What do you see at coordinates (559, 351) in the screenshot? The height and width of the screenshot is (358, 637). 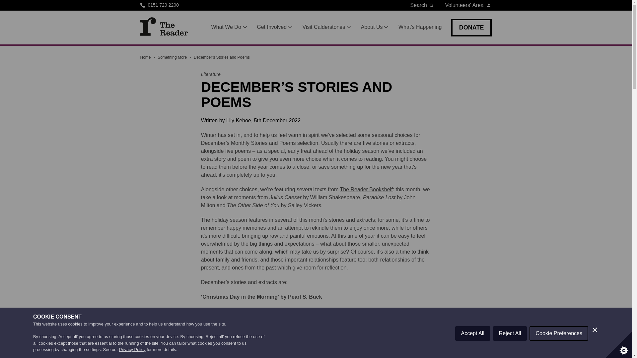 I see `Cookie Preferences` at bounding box center [559, 351].